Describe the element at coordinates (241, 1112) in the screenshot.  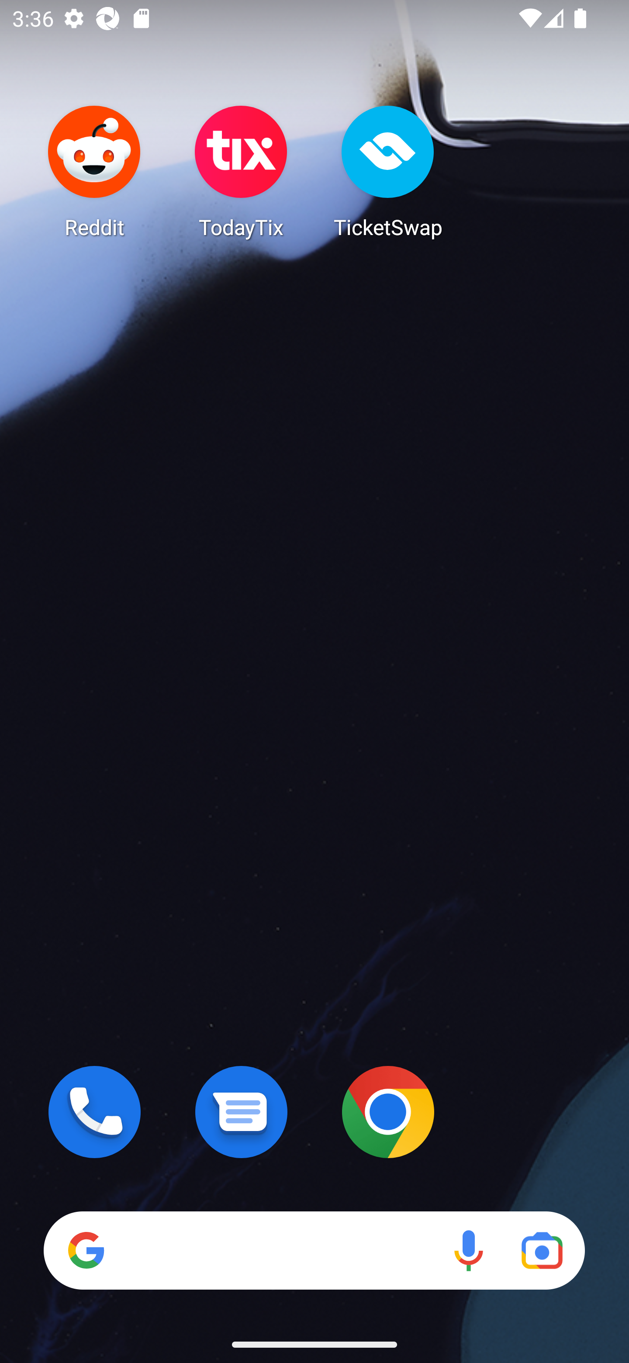
I see `Messages` at that location.